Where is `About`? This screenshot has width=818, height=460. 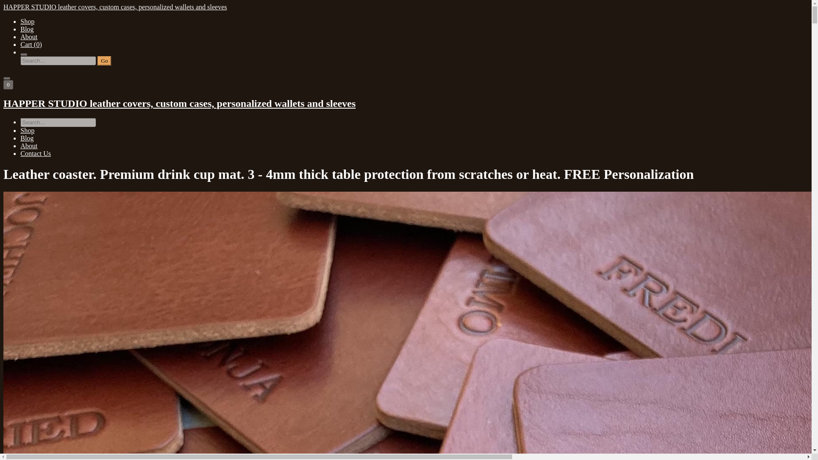
About is located at coordinates (29, 146).